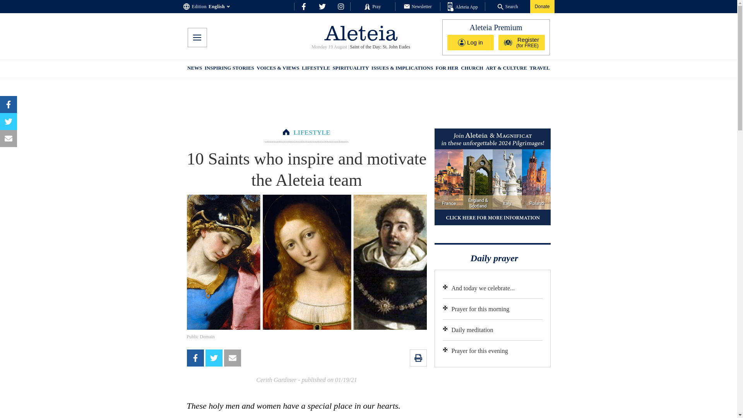 The width and height of the screenshot is (743, 418). What do you see at coordinates (276, 380) in the screenshot?
I see `Cerith Gardiner` at bounding box center [276, 380].